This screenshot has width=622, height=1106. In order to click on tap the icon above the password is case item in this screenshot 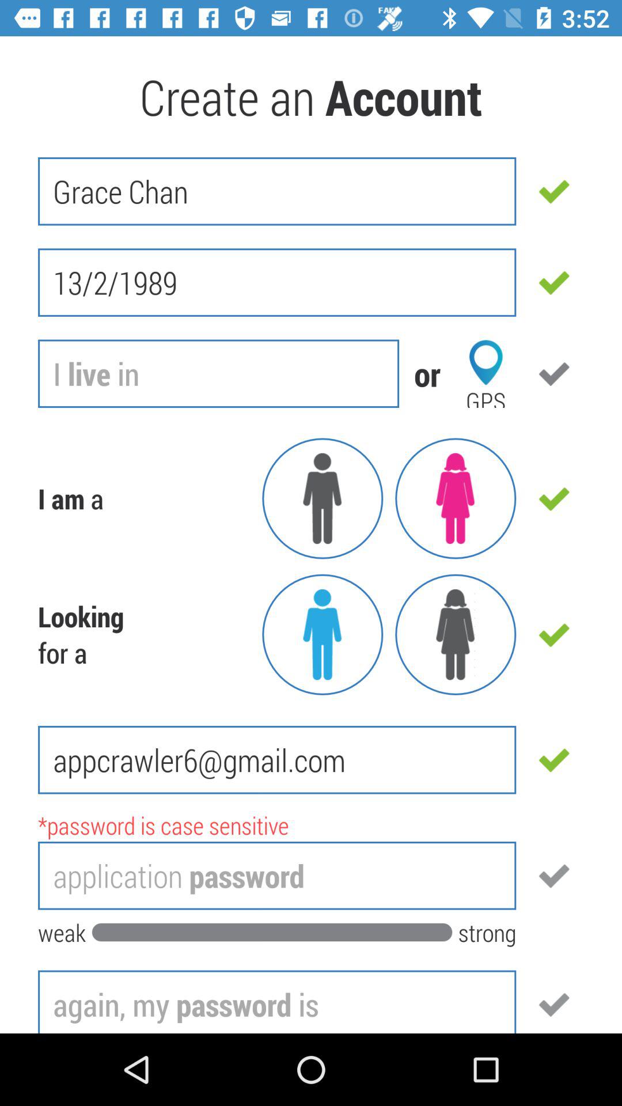, I will do `click(277, 760)`.